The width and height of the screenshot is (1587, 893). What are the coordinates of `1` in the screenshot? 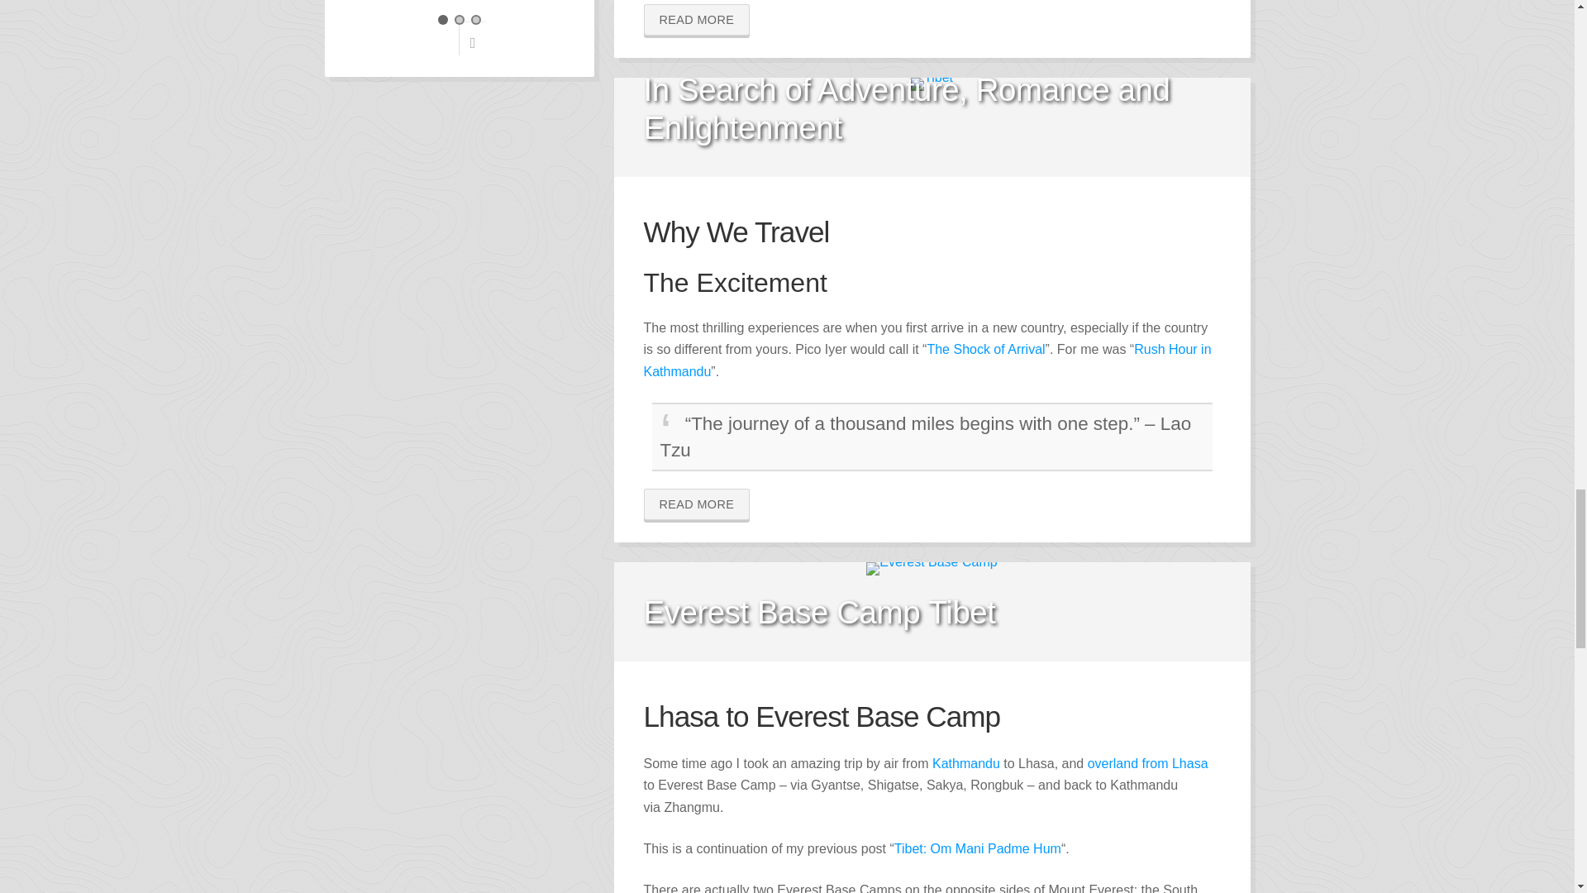 It's located at (442, 20).